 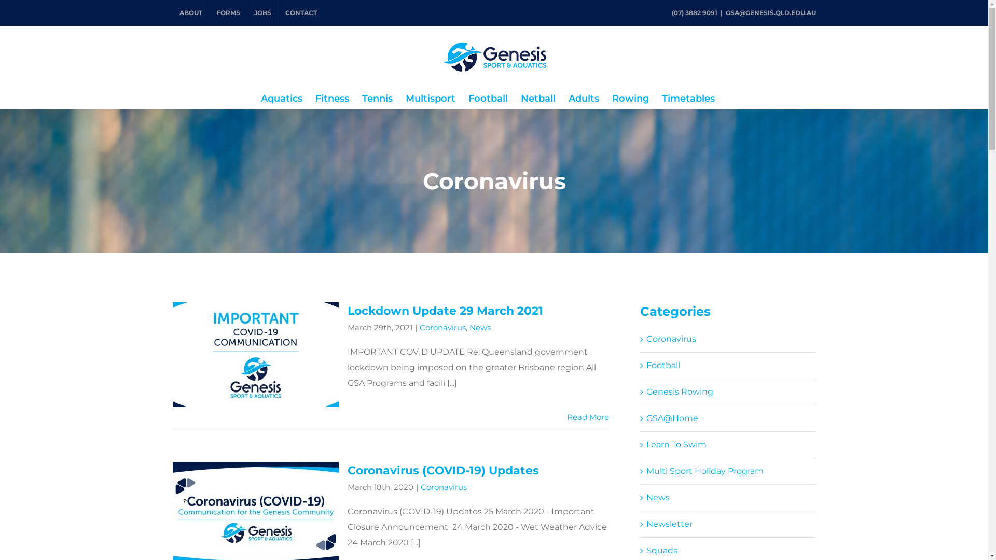 What do you see at coordinates (728, 392) in the screenshot?
I see `Genesis Rowing` at bounding box center [728, 392].